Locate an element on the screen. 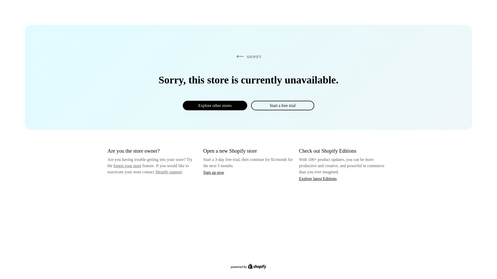 The image size is (497, 279). Sign up now is located at coordinates (214, 172).